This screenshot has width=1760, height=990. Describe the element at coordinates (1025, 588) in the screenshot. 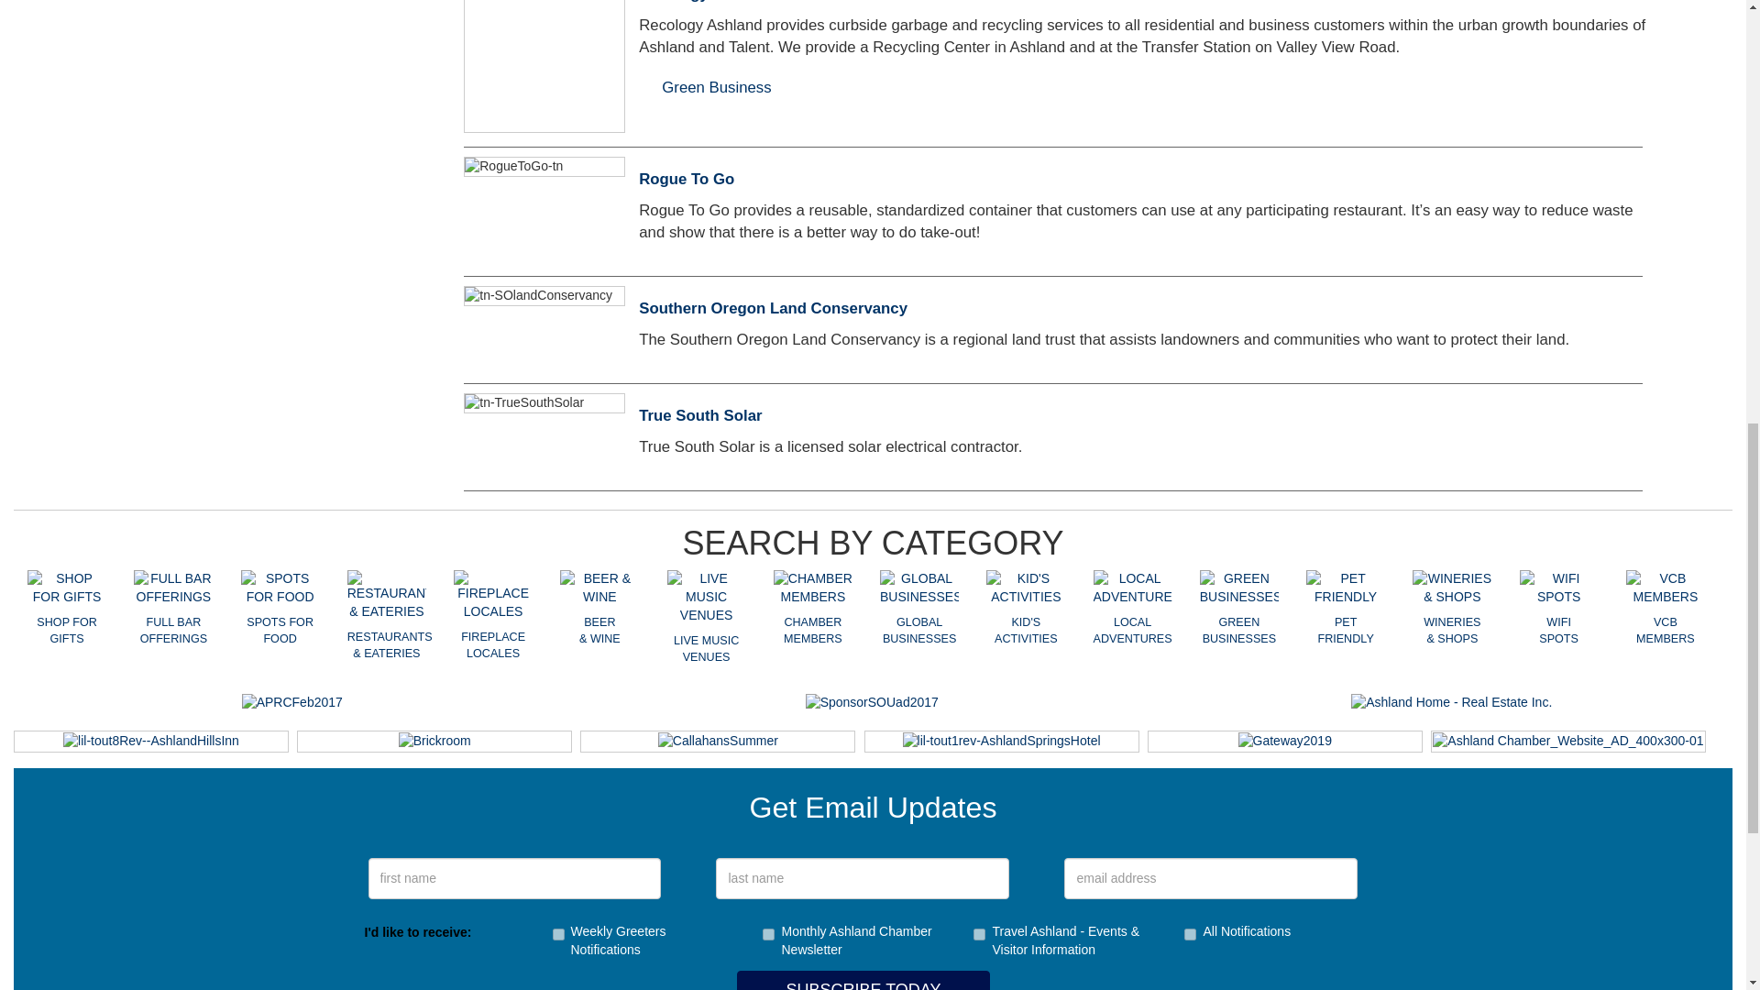

I see `KID'S ACTIVITIES` at that location.